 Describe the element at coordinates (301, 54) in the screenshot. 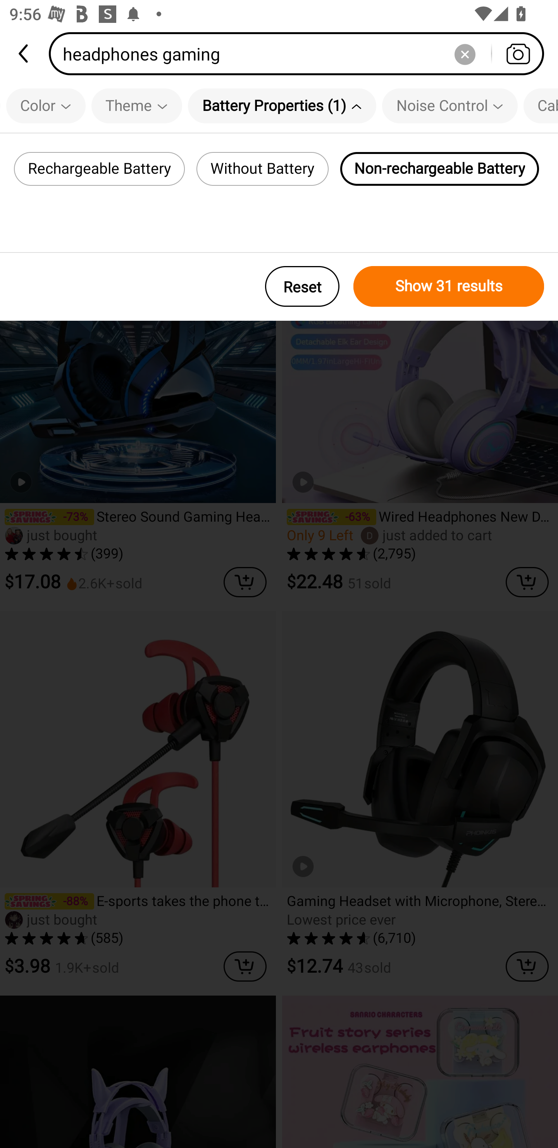

I see `headphones gaming` at that location.